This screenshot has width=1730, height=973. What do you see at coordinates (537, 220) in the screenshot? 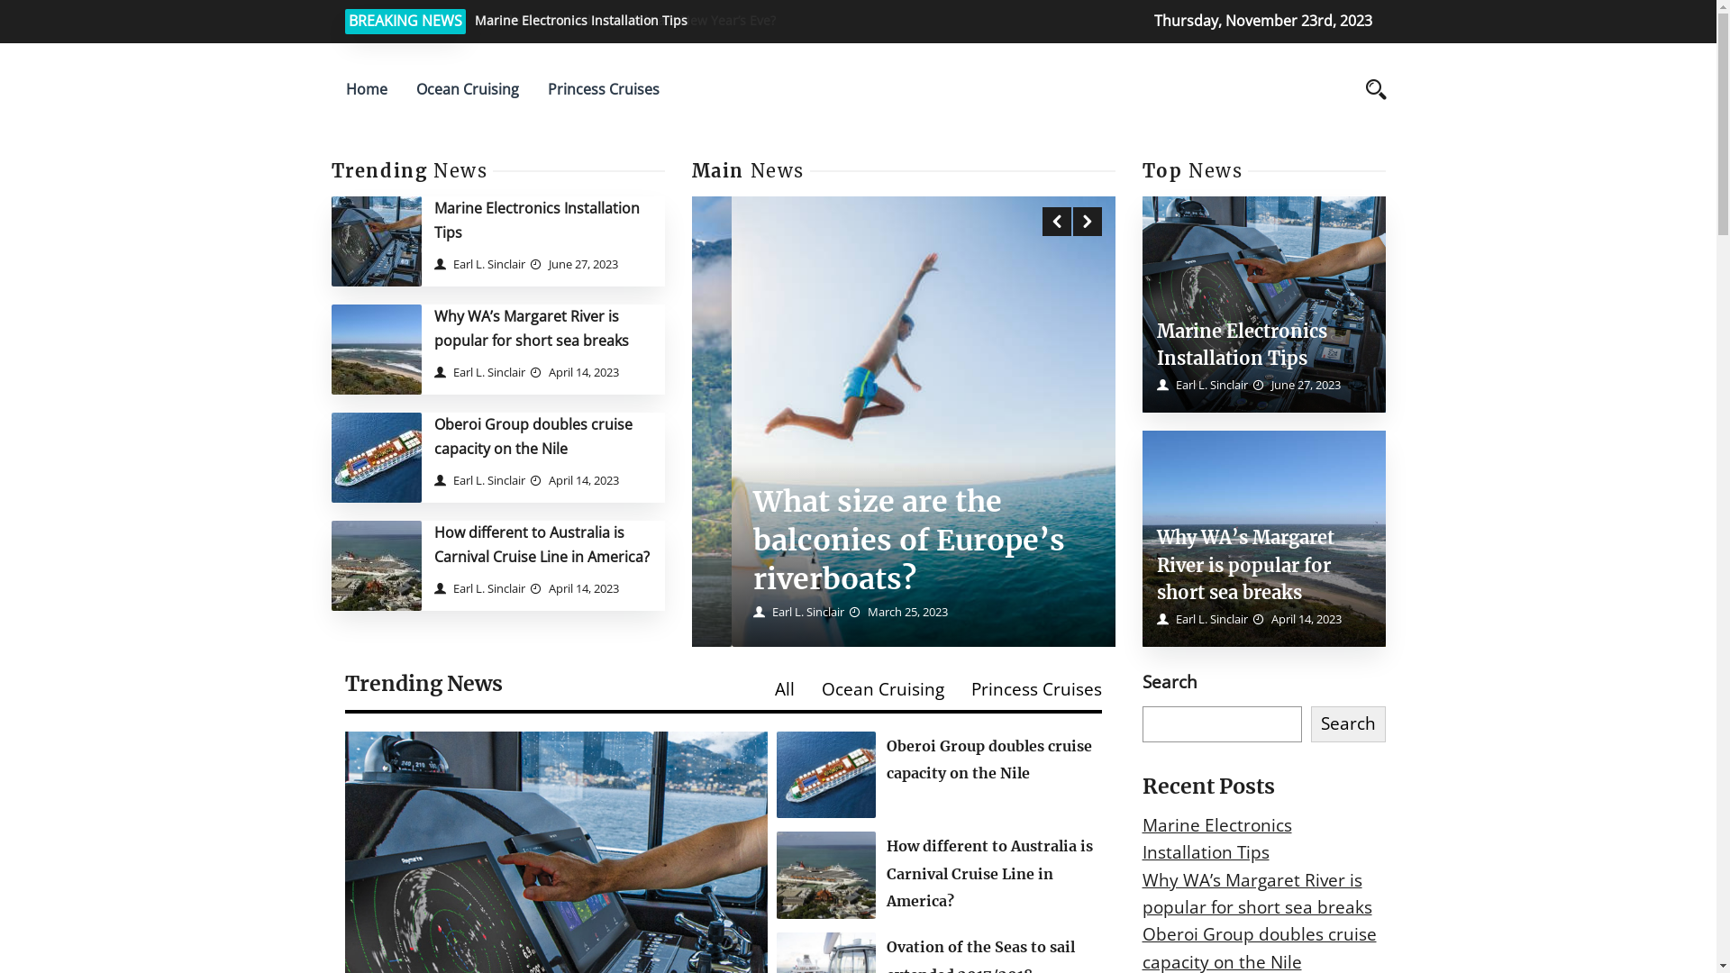
I see `Marine Electronics Installation Tips` at bounding box center [537, 220].